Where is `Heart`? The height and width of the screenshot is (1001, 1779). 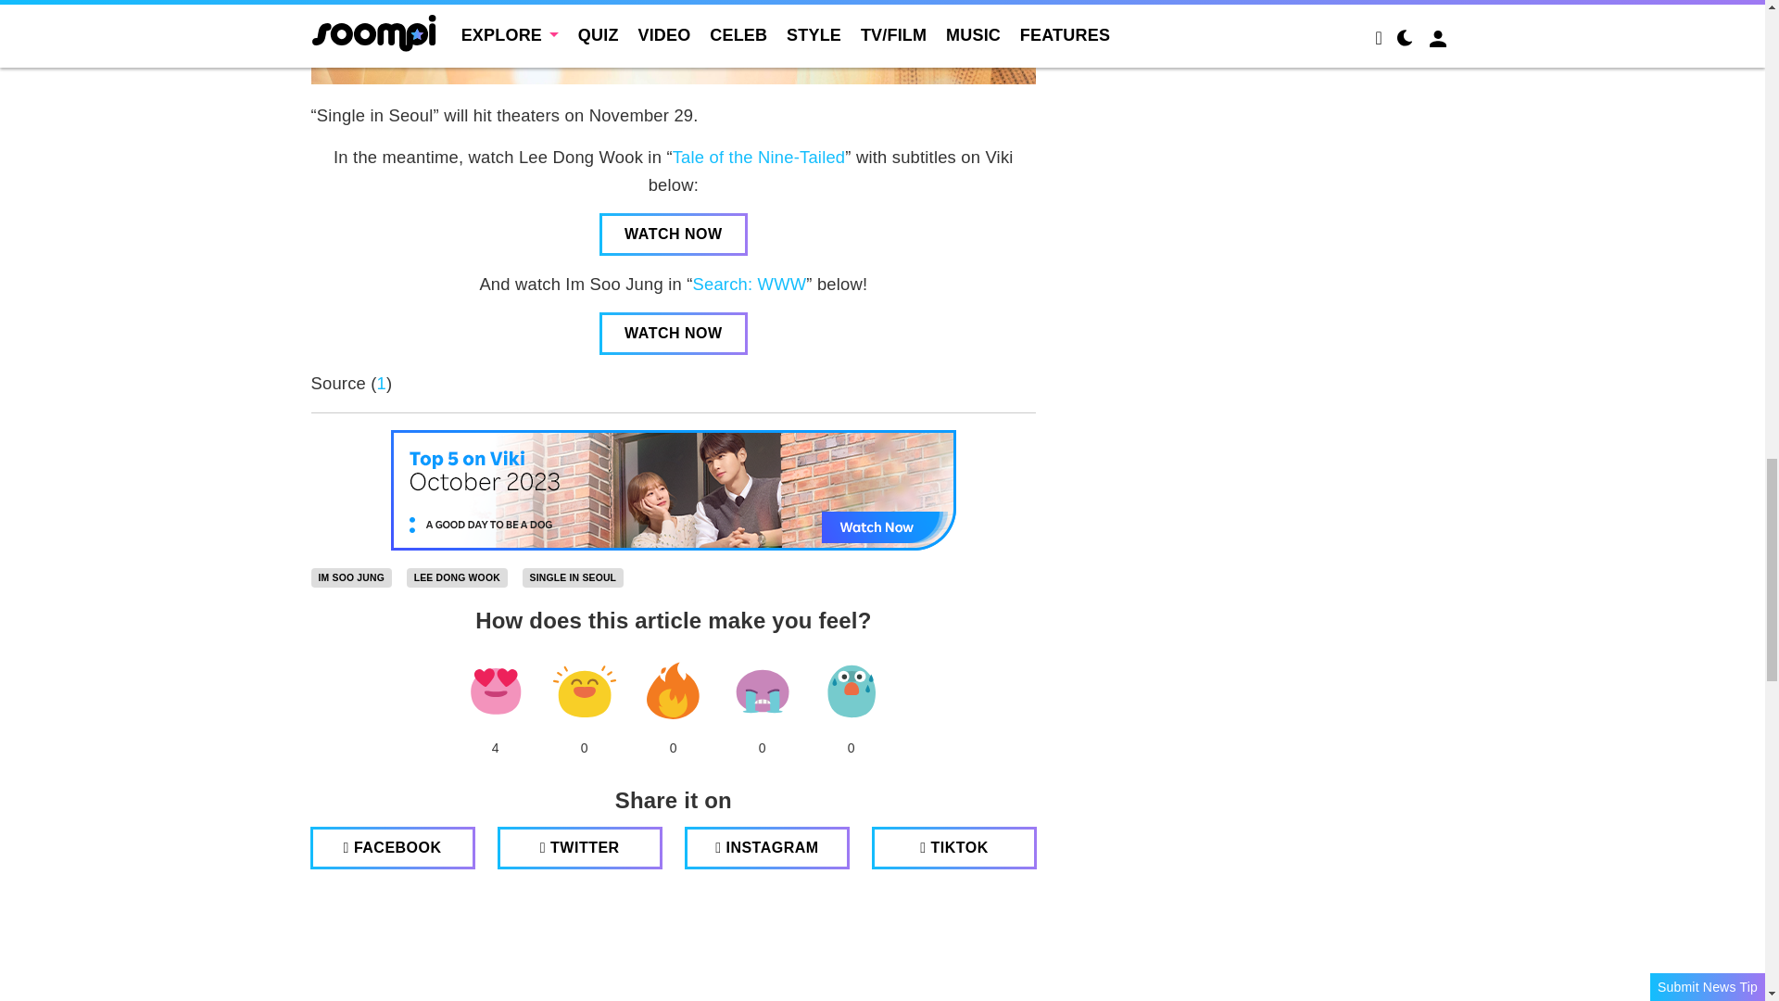
Heart is located at coordinates (495, 691).